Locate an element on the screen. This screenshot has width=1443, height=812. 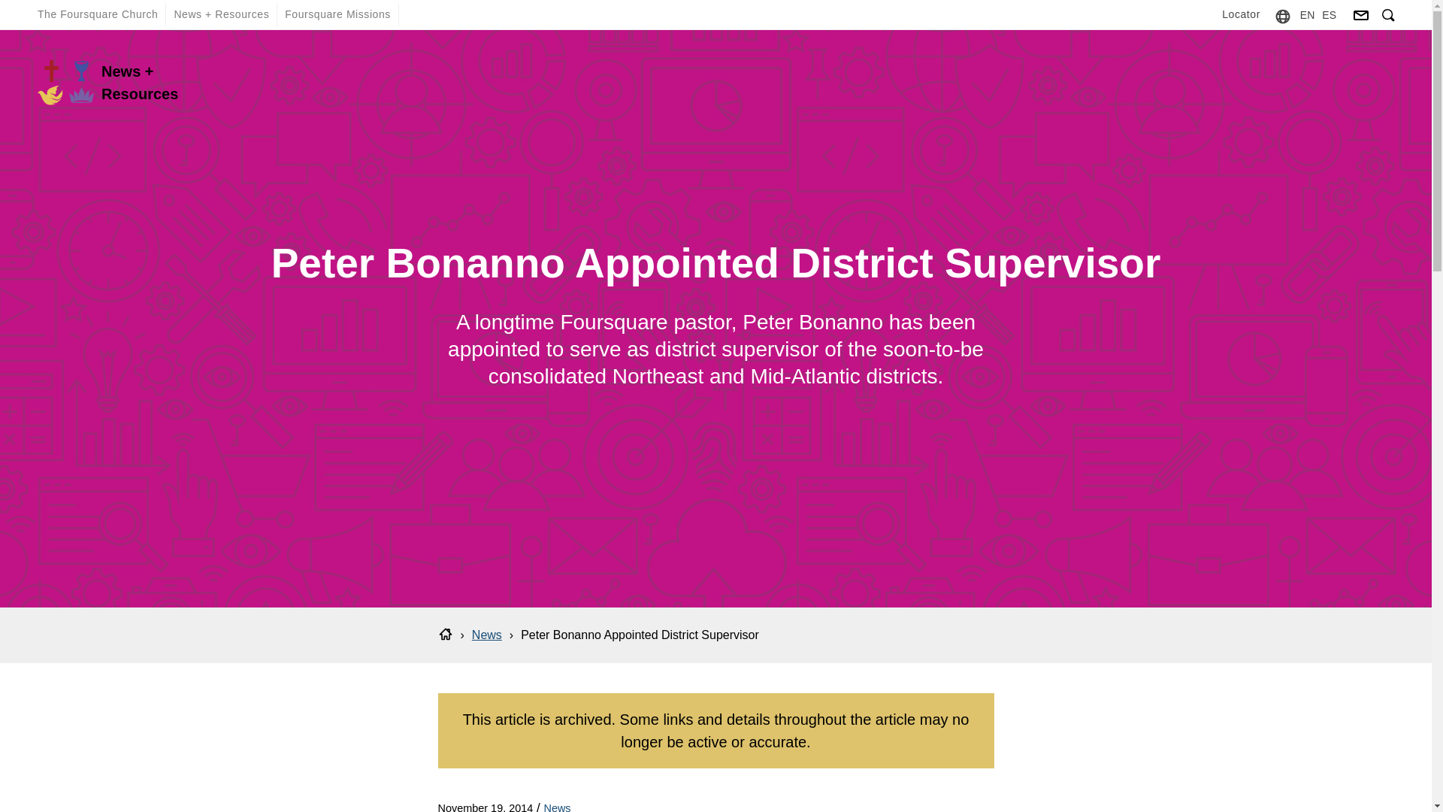
Locator is located at coordinates (1242, 14).